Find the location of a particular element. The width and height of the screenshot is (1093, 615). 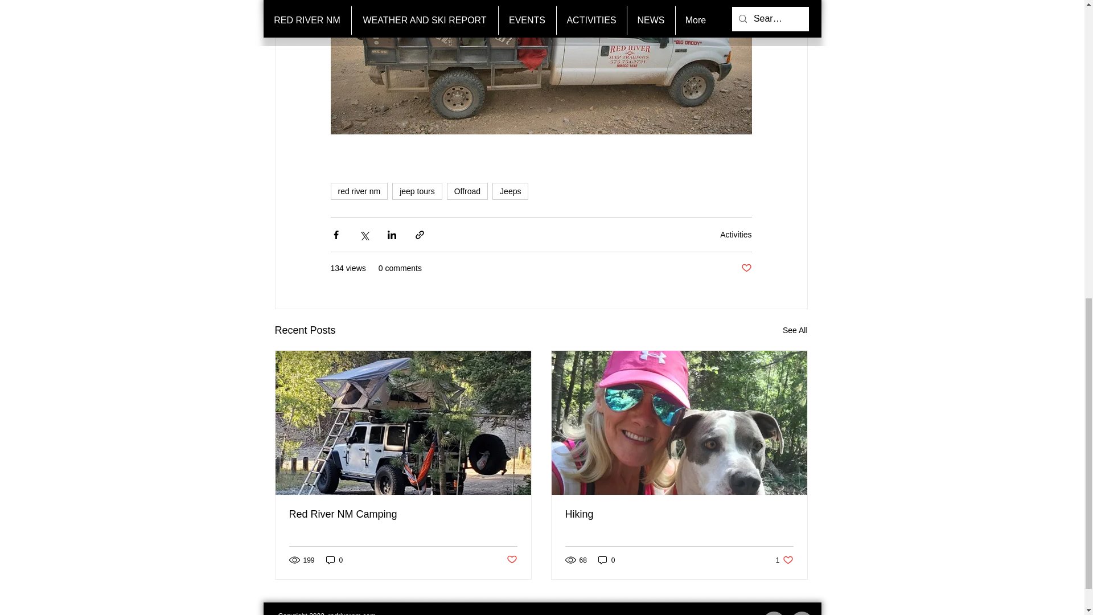

Offroad is located at coordinates (735, 235).